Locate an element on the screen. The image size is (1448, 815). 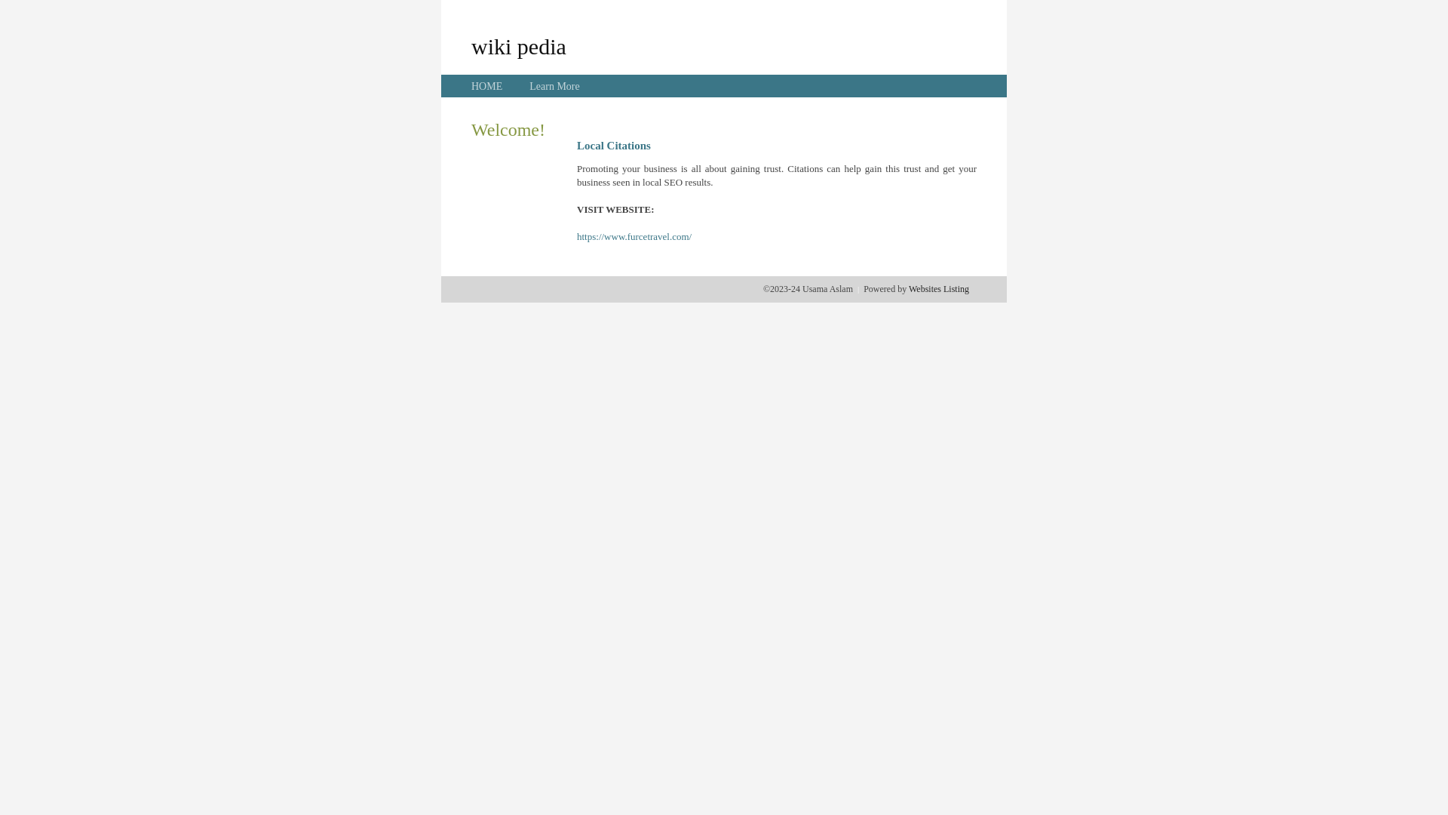
https://www.furcetravel.com/ is located at coordinates (634, 237).